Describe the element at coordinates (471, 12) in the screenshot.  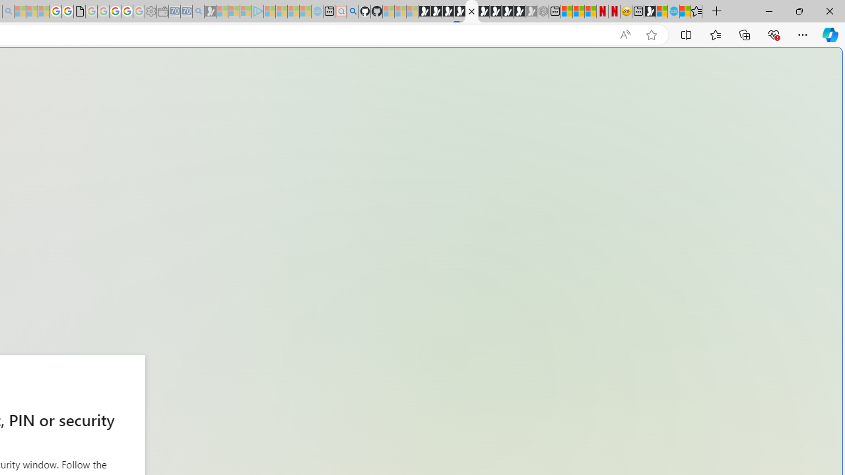
I see `Sign in to your account` at that location.